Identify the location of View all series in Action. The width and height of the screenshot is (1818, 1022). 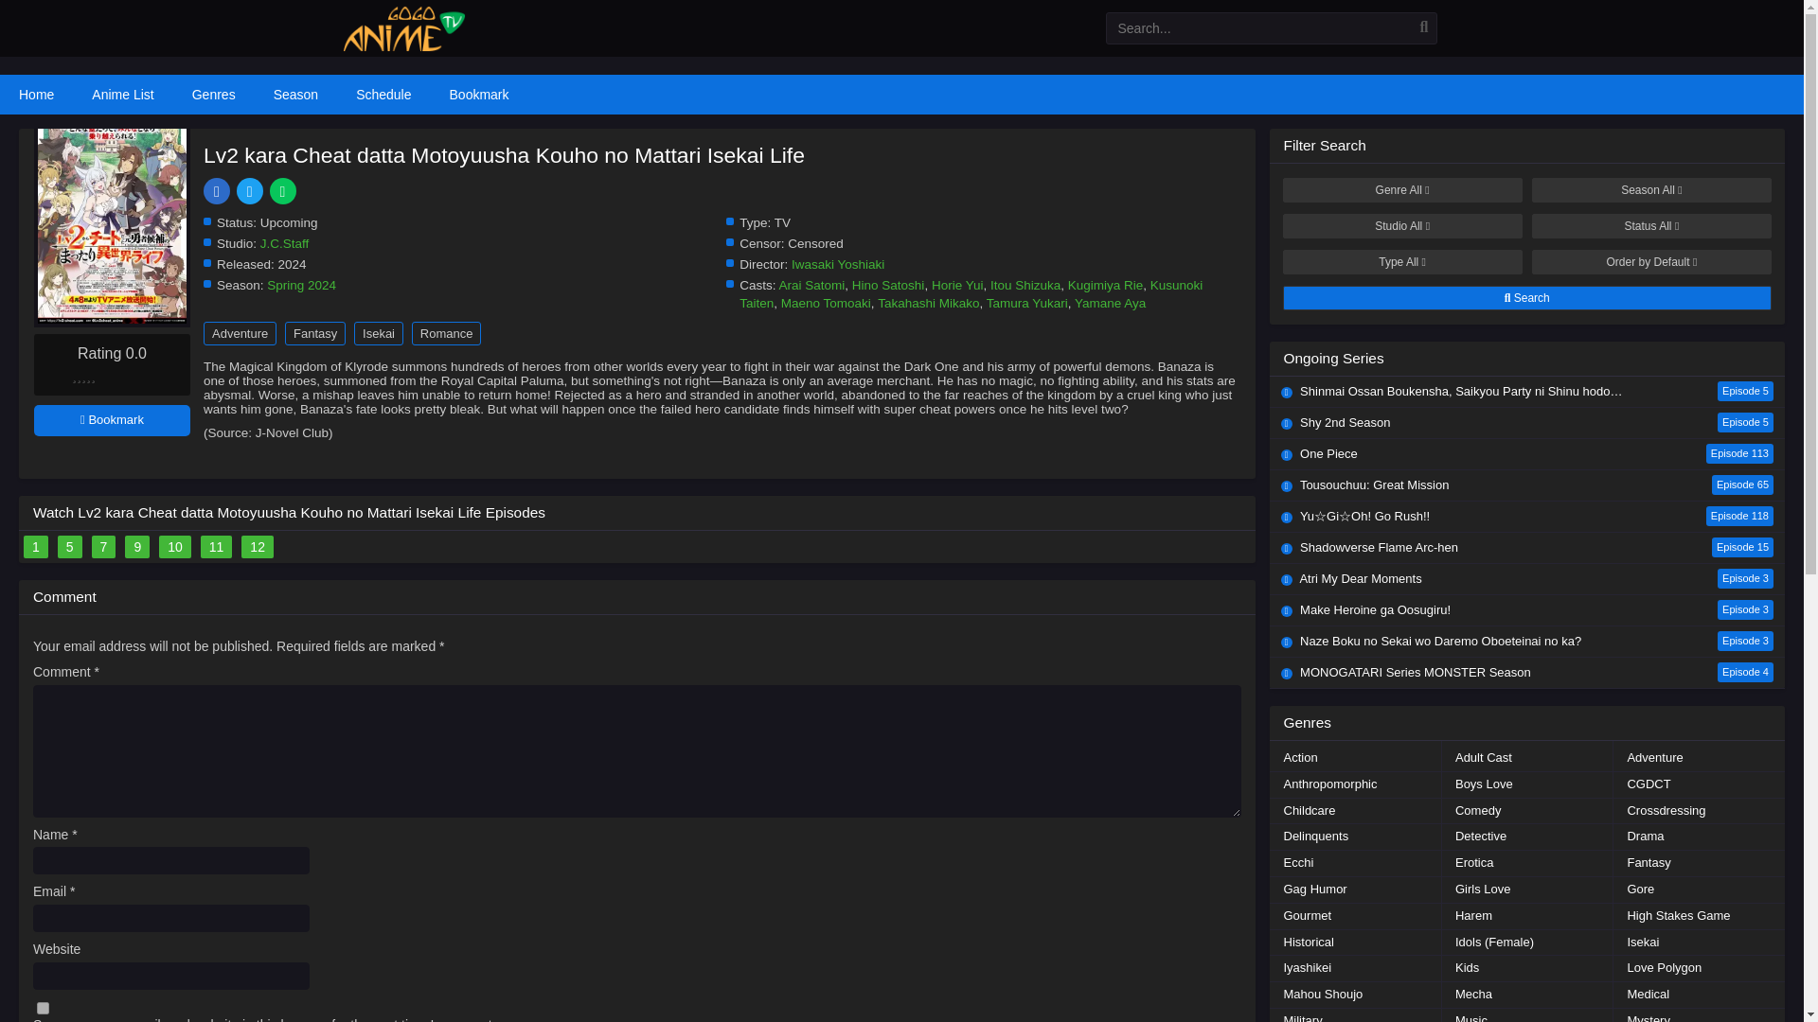
(1299, 759).